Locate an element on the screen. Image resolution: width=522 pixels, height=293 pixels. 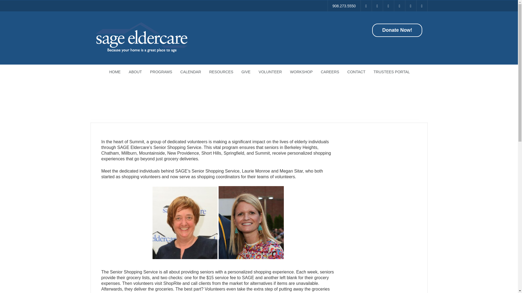
VOLUNTEER is located at coordinates (270, 72).